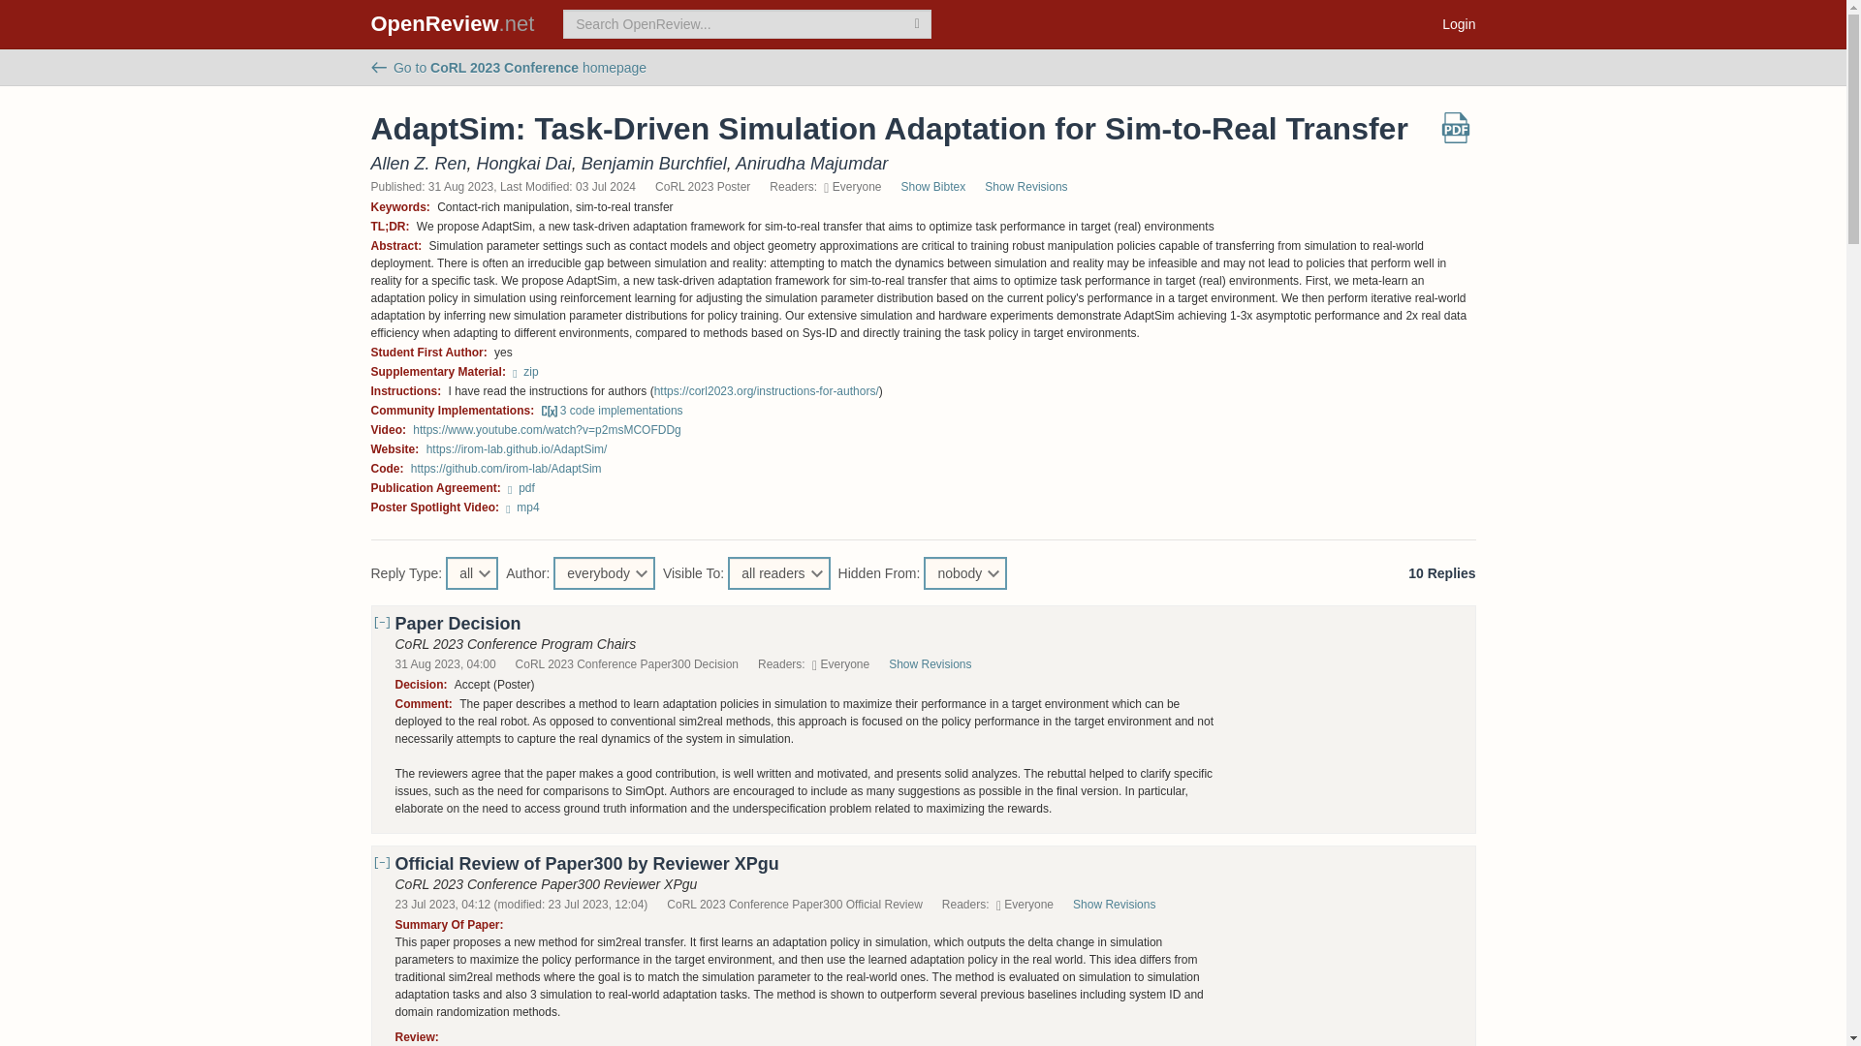 This screenshot has width=1861, height=1046. I want to click on Hongkai Dai, so click(523, 163).